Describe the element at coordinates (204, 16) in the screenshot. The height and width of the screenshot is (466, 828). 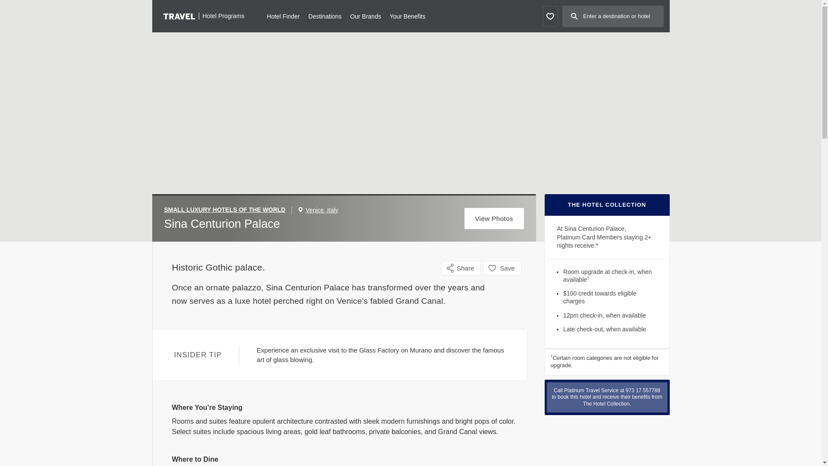
I see `Hotel Programs` at that location.